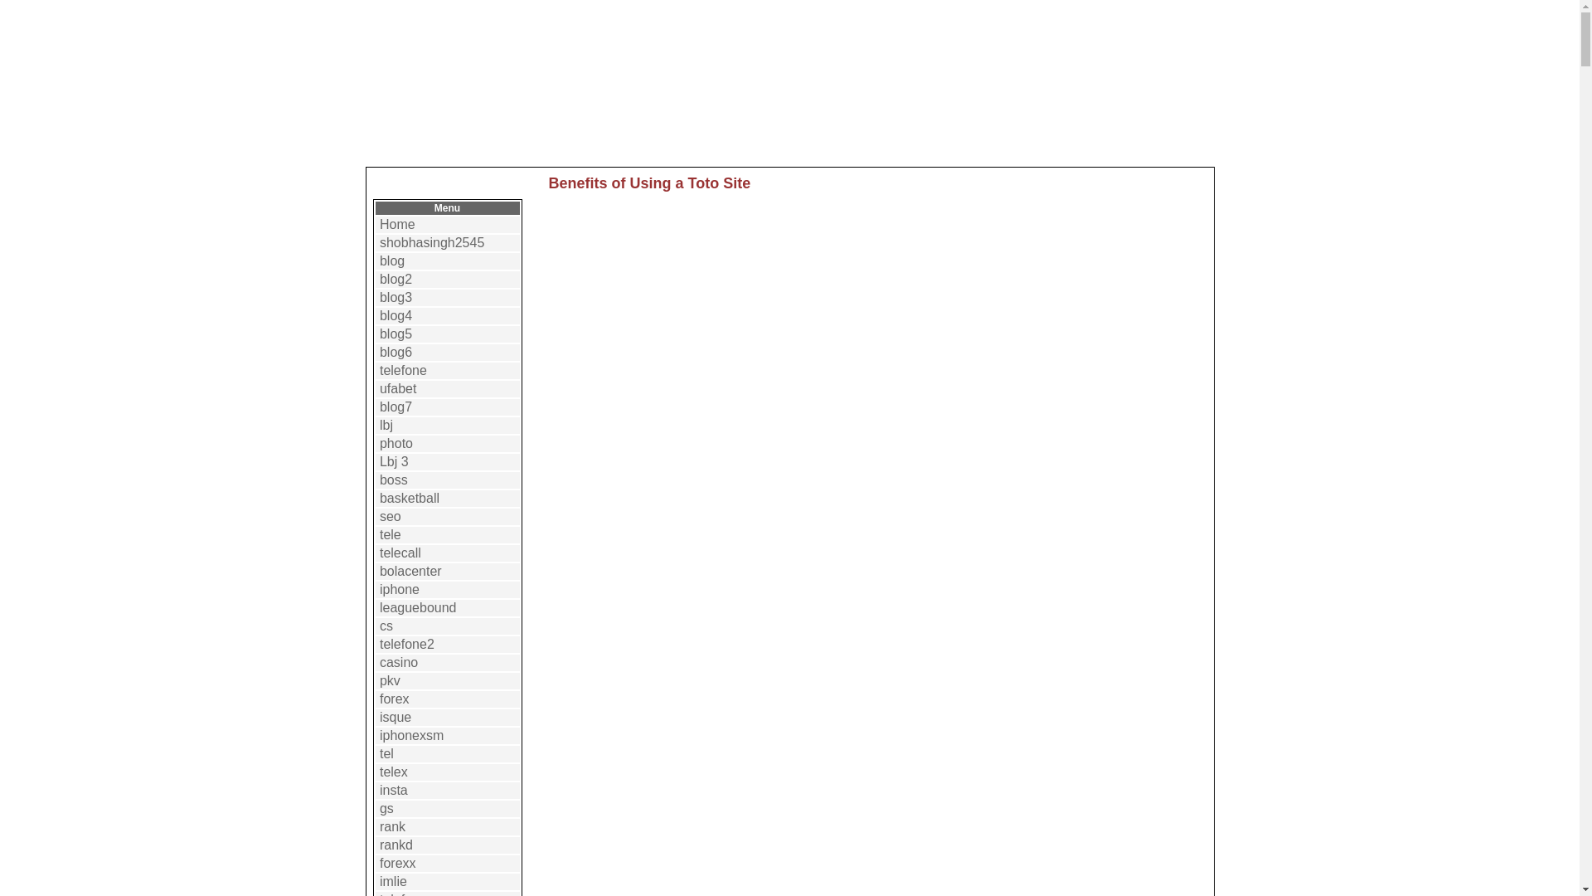 This screenshot has height=896, width=1592. Describe the element at coordinates (396, 334) in the screenshot. I see `blog5` at that location.